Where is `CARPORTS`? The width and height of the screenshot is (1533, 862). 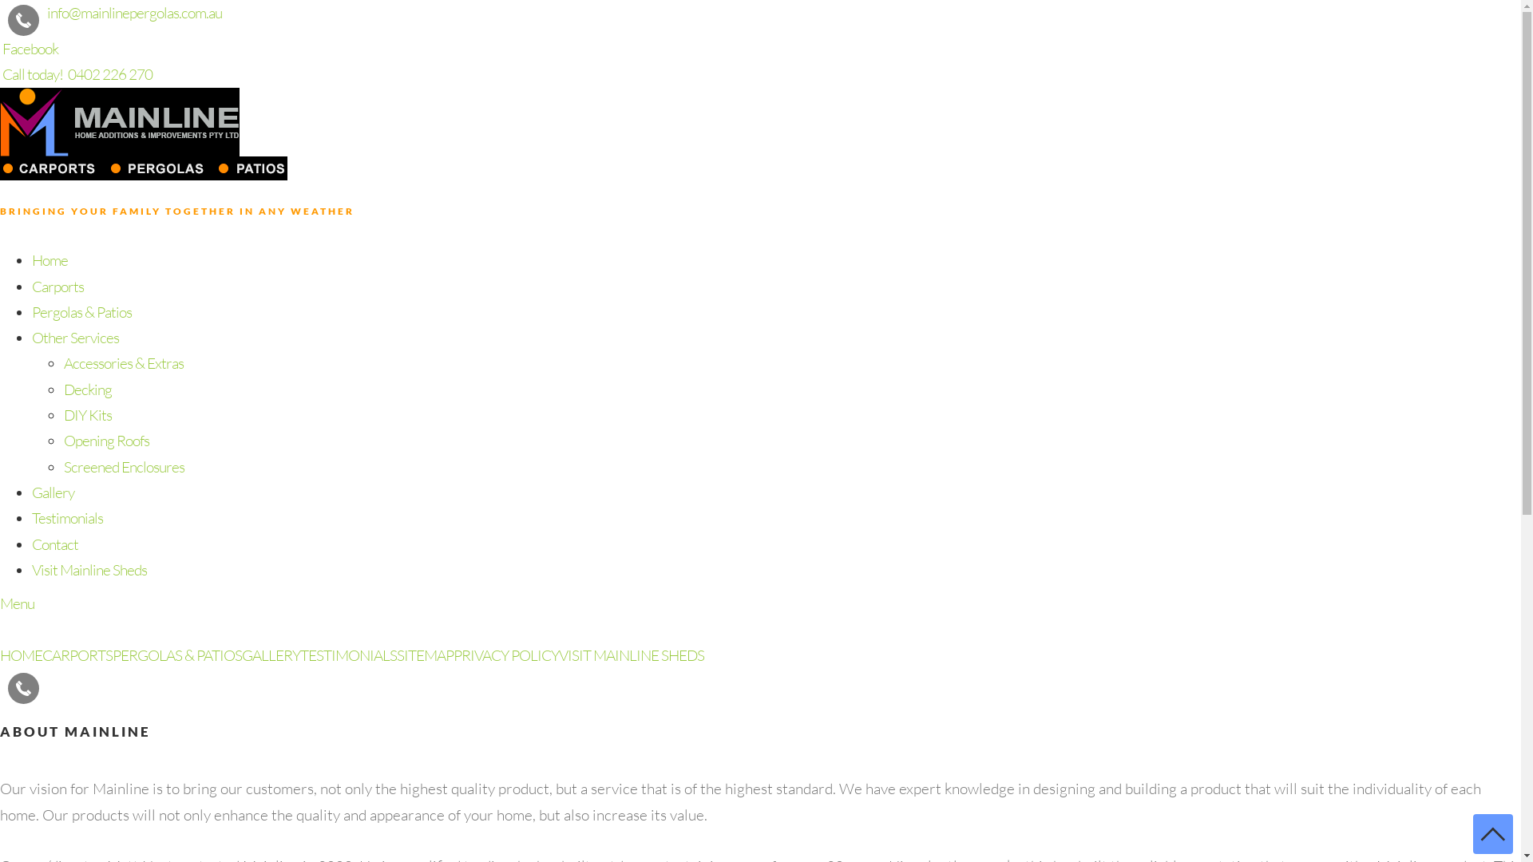
CARPORTS is located at coordinates (77, 655).